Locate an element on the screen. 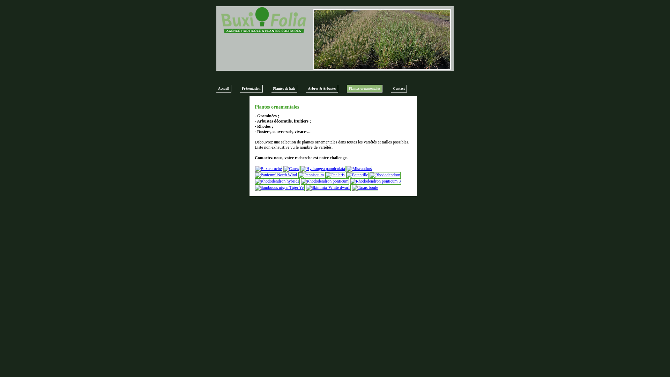 This screenshot has height=377, width=670. Taxus boule is located at coordinates (365, 187).